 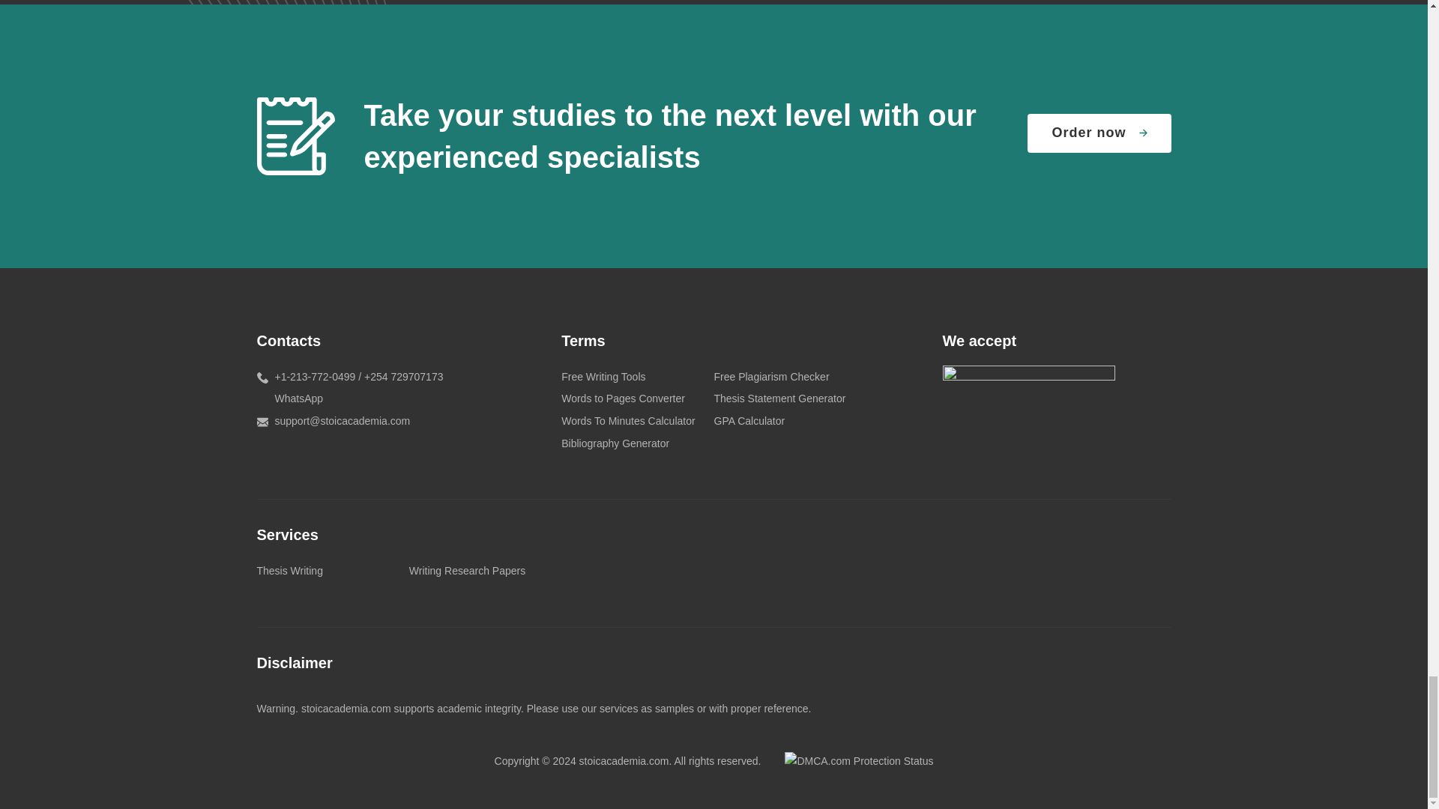 What do you see at coordinates (770, 376) in the screenshot?
I see `Free Plagiarism Checker` at bounding box center [770, 376].